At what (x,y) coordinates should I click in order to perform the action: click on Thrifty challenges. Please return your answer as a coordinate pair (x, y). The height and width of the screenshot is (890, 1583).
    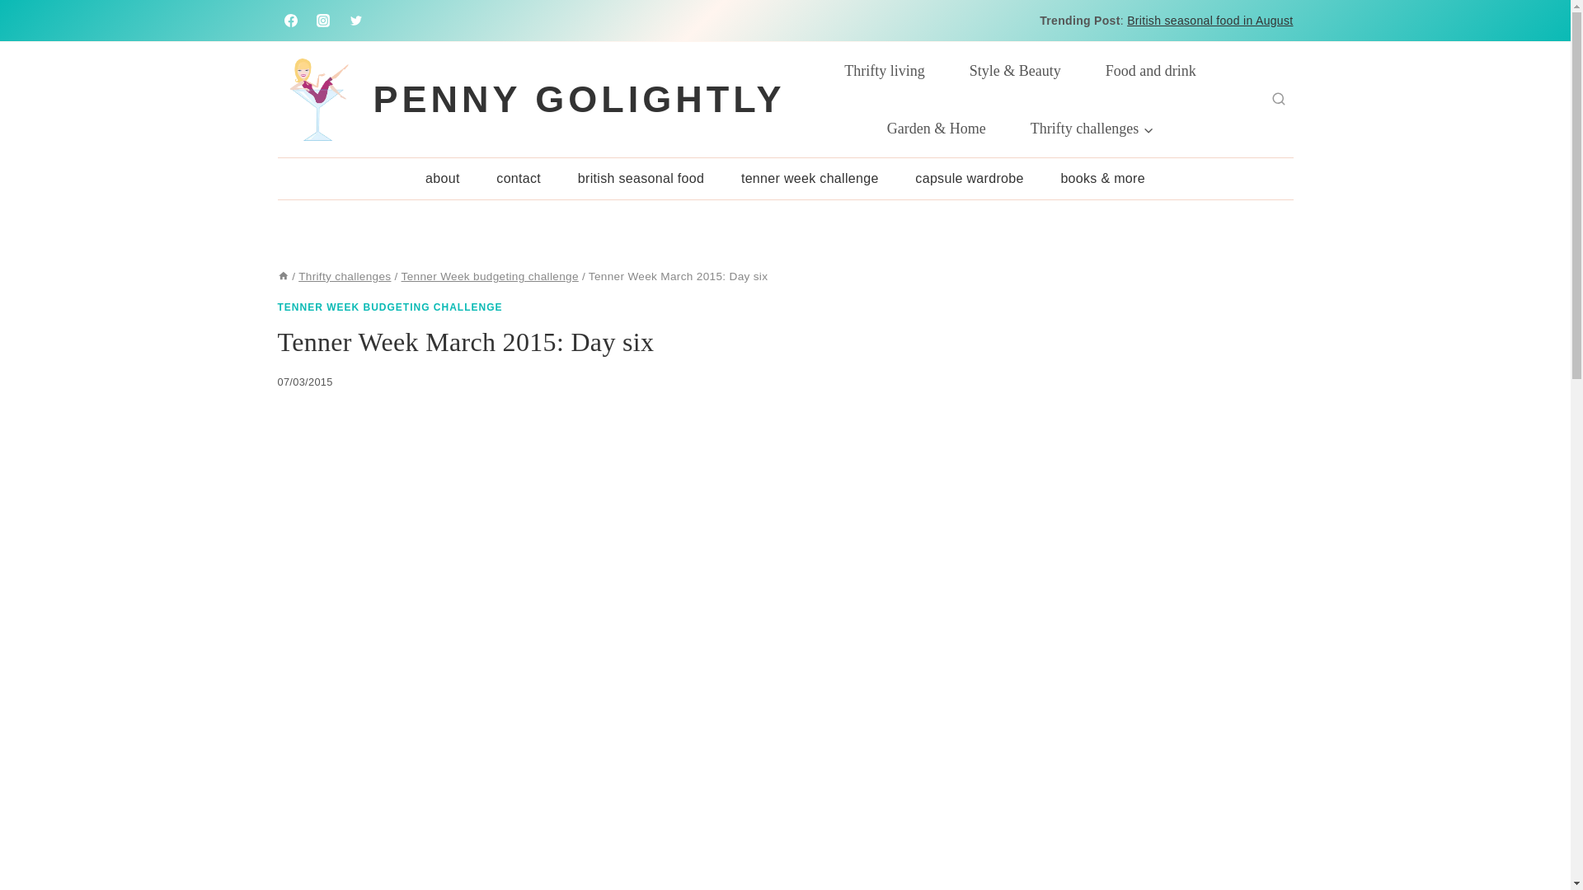
    Looking at the image, I should click on (1092, 129).